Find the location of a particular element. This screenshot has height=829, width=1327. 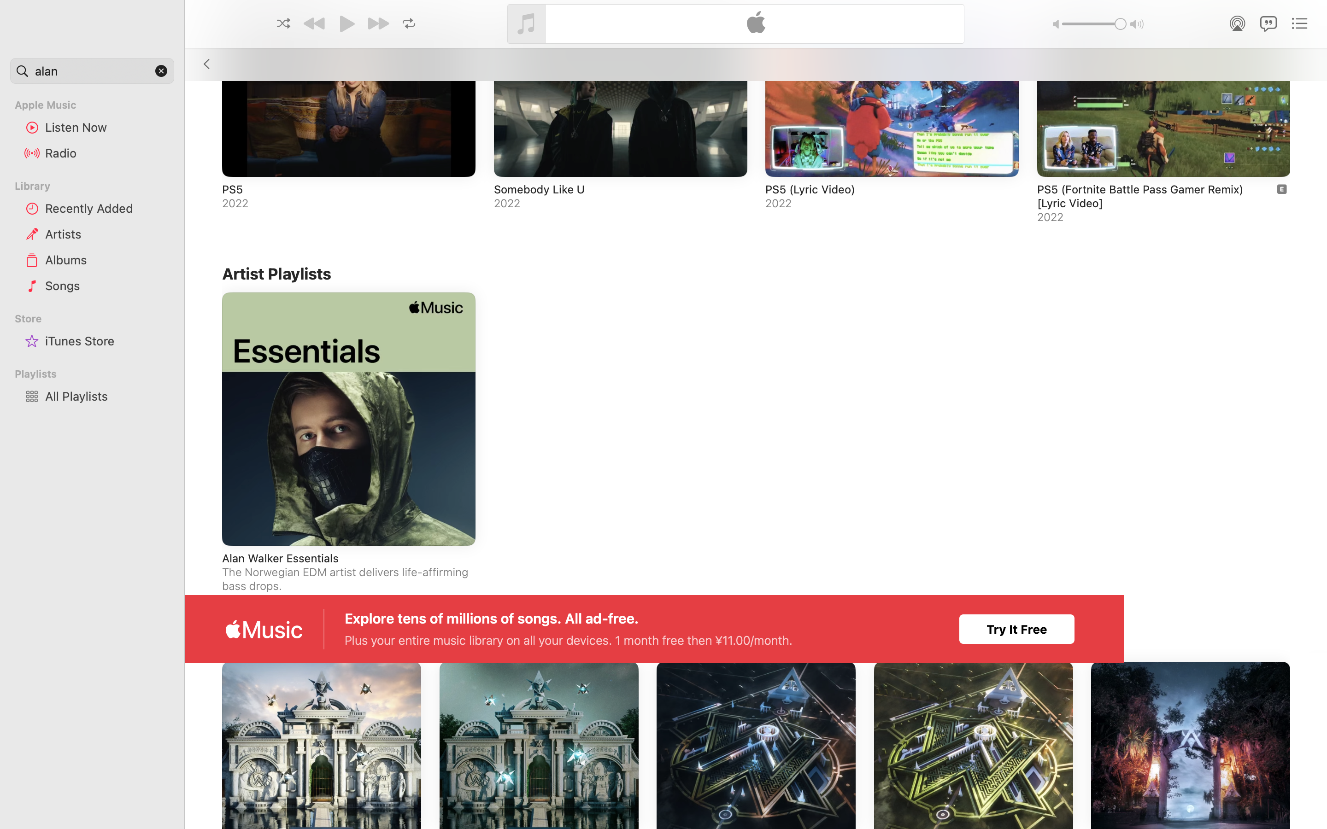

alan is located at coordinates (92, 71).